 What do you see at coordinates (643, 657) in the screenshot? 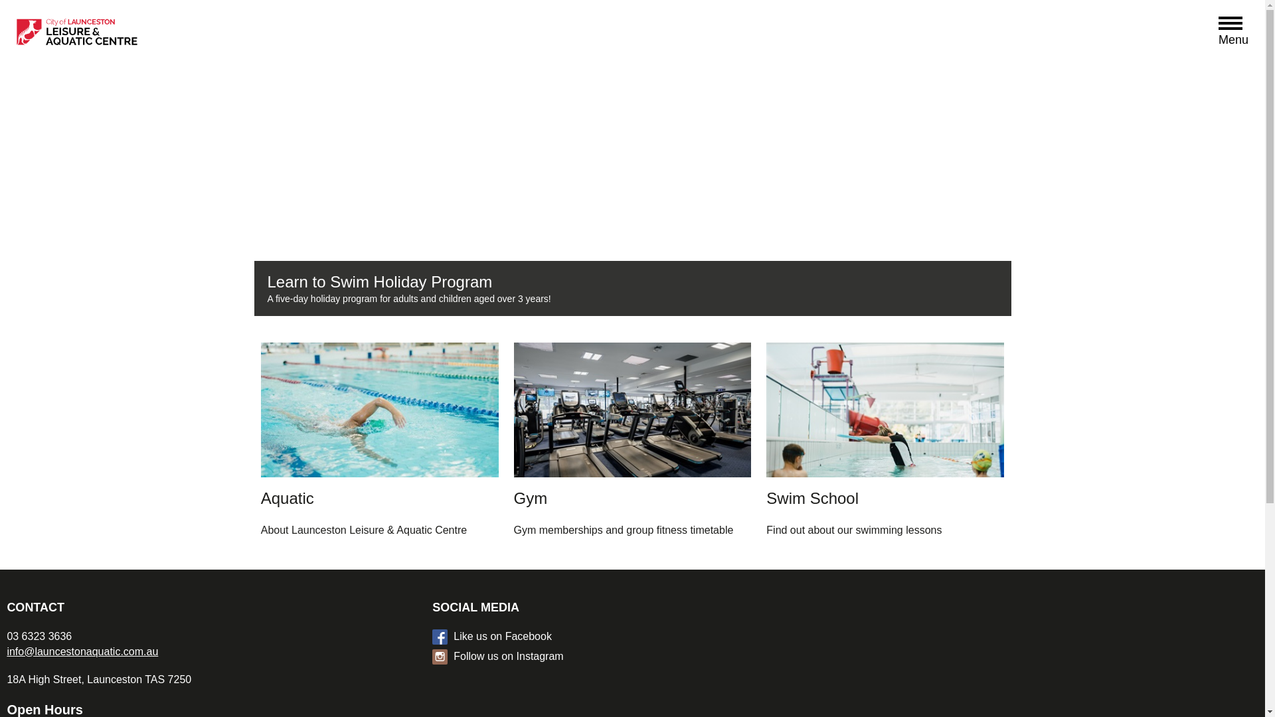
I see `Follow us on Instagram` at bounding box center [643, 657].